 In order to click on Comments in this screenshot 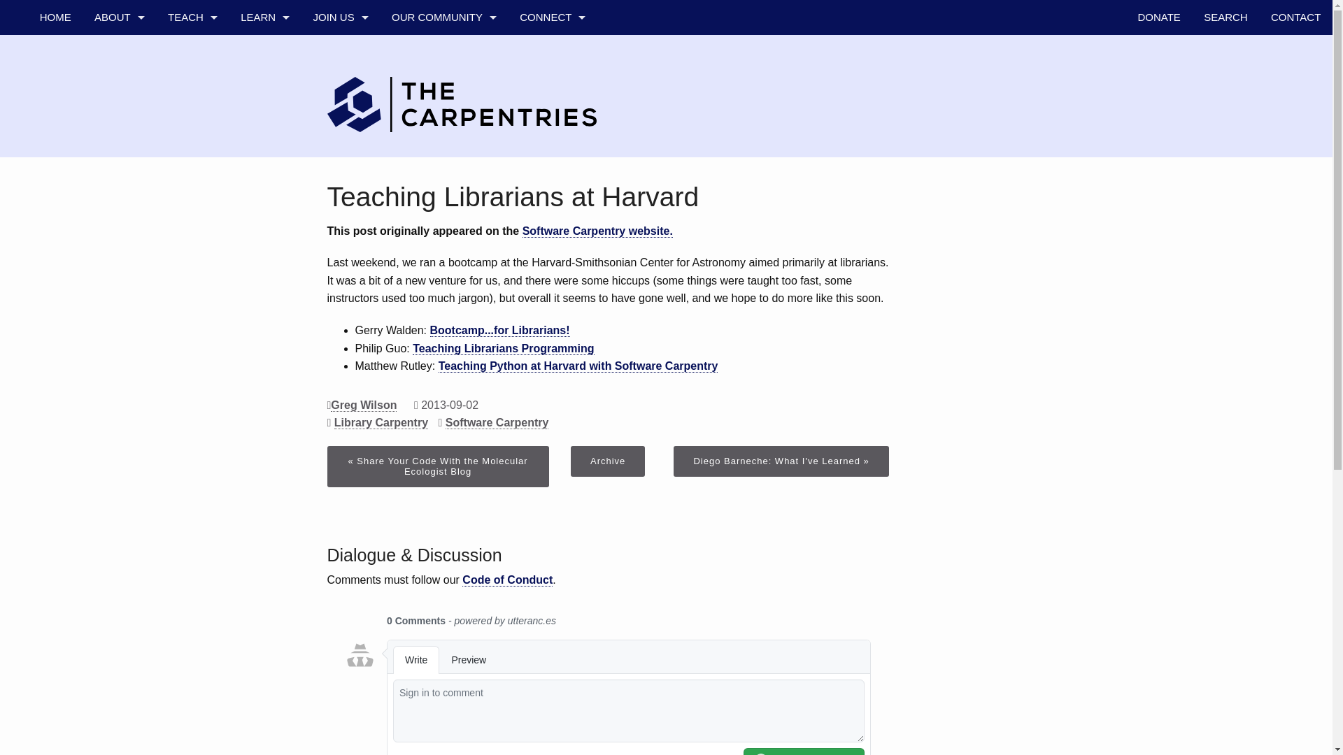, I will do `click(608, 678)`.